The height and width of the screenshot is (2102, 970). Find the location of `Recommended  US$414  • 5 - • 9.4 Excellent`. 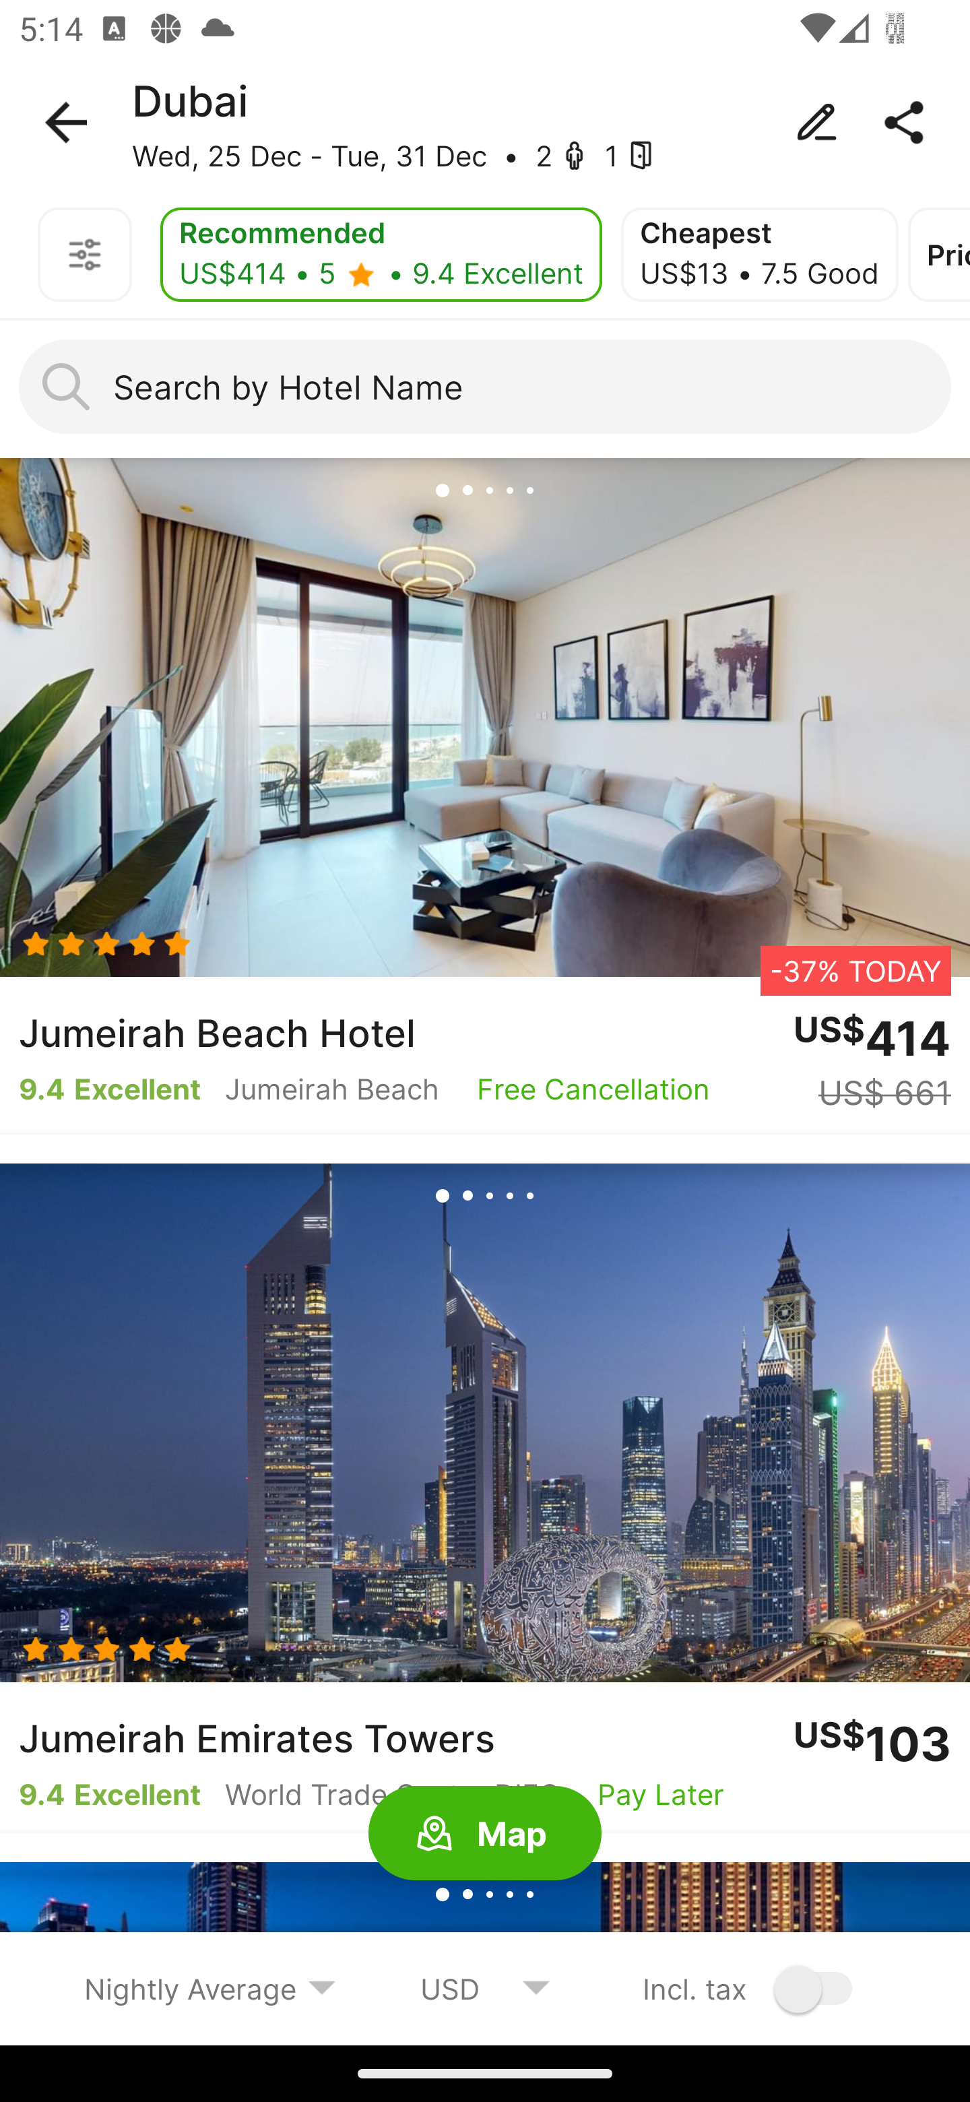

Recommended  US$414  • 5 - • 9.4 Excellent is located at coordinates (381, 255).